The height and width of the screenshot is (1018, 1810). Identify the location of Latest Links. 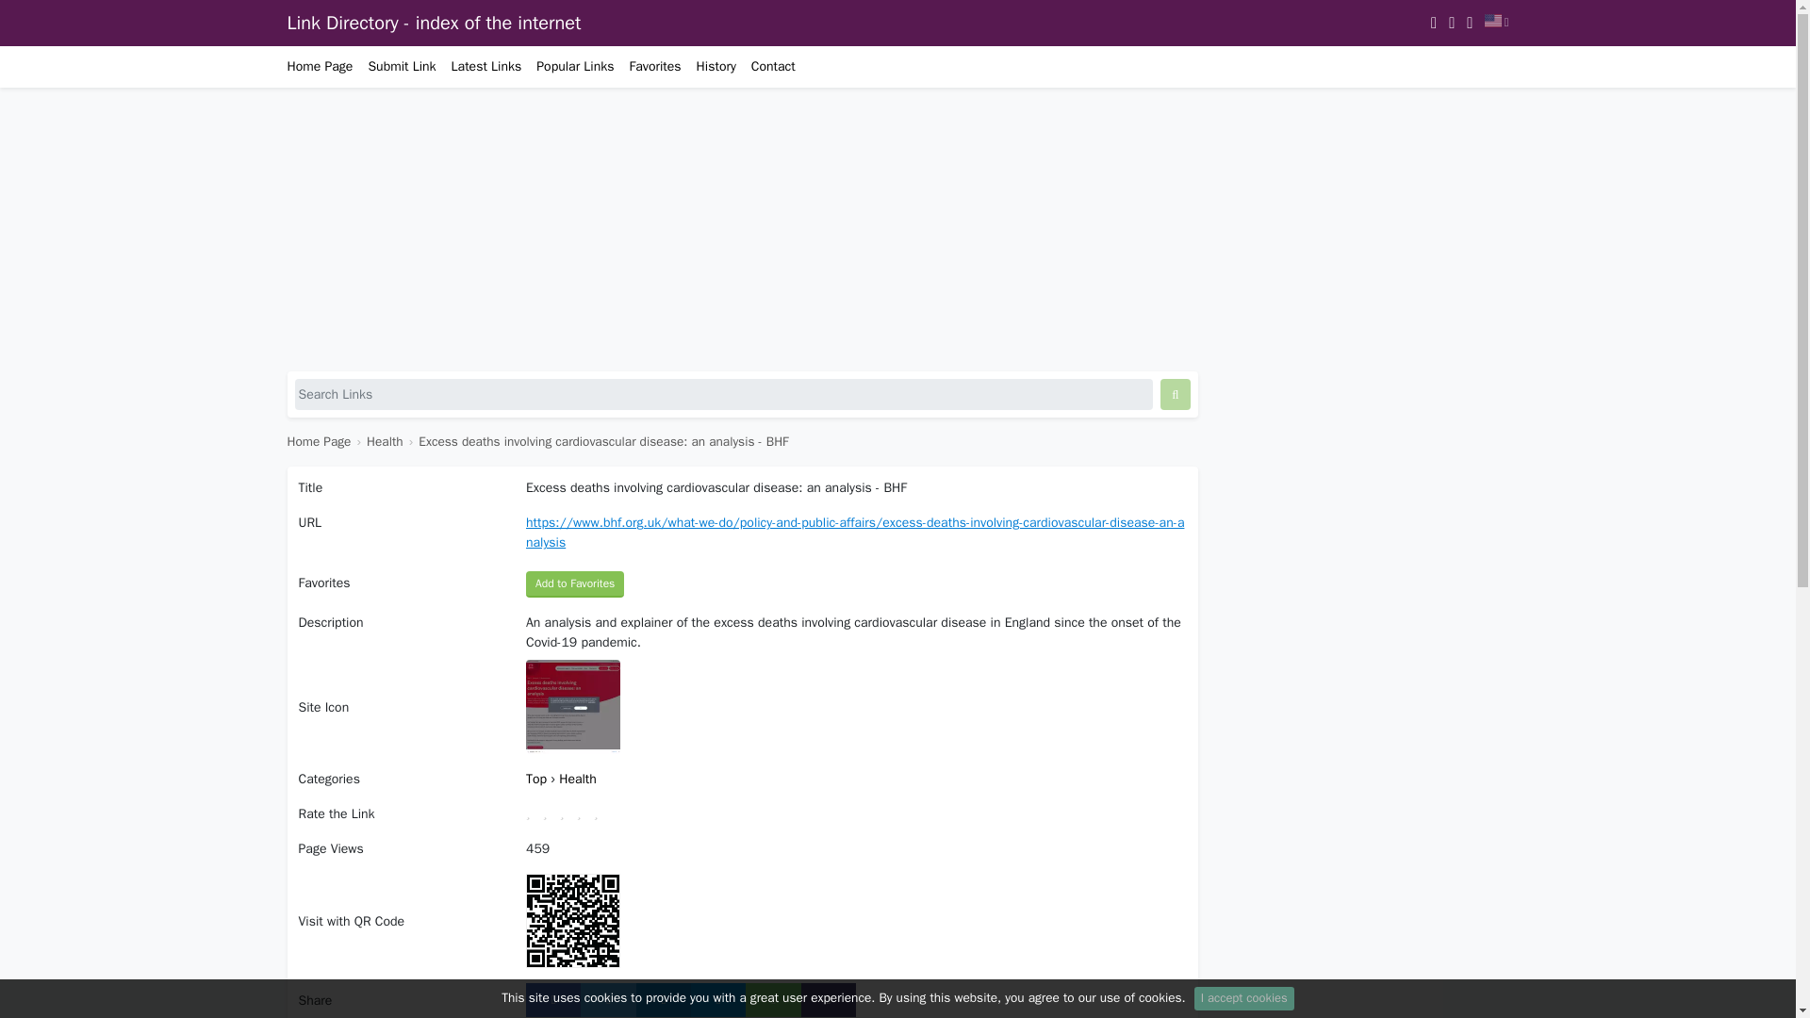
(486, 66).